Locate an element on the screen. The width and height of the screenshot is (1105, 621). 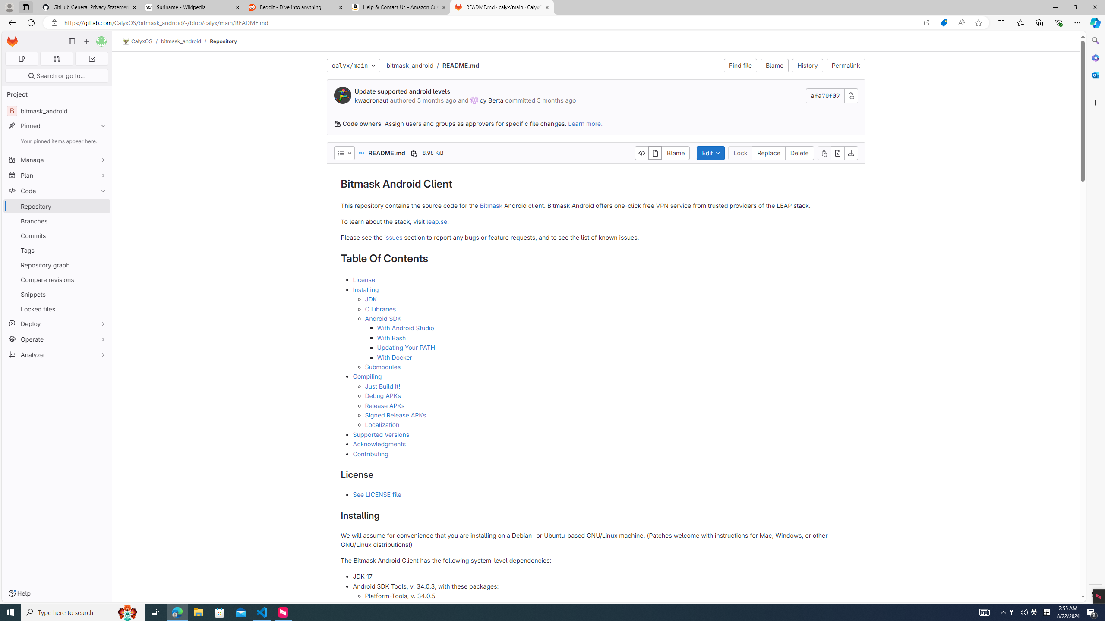
Open raw is located at coordinates (837, 153).